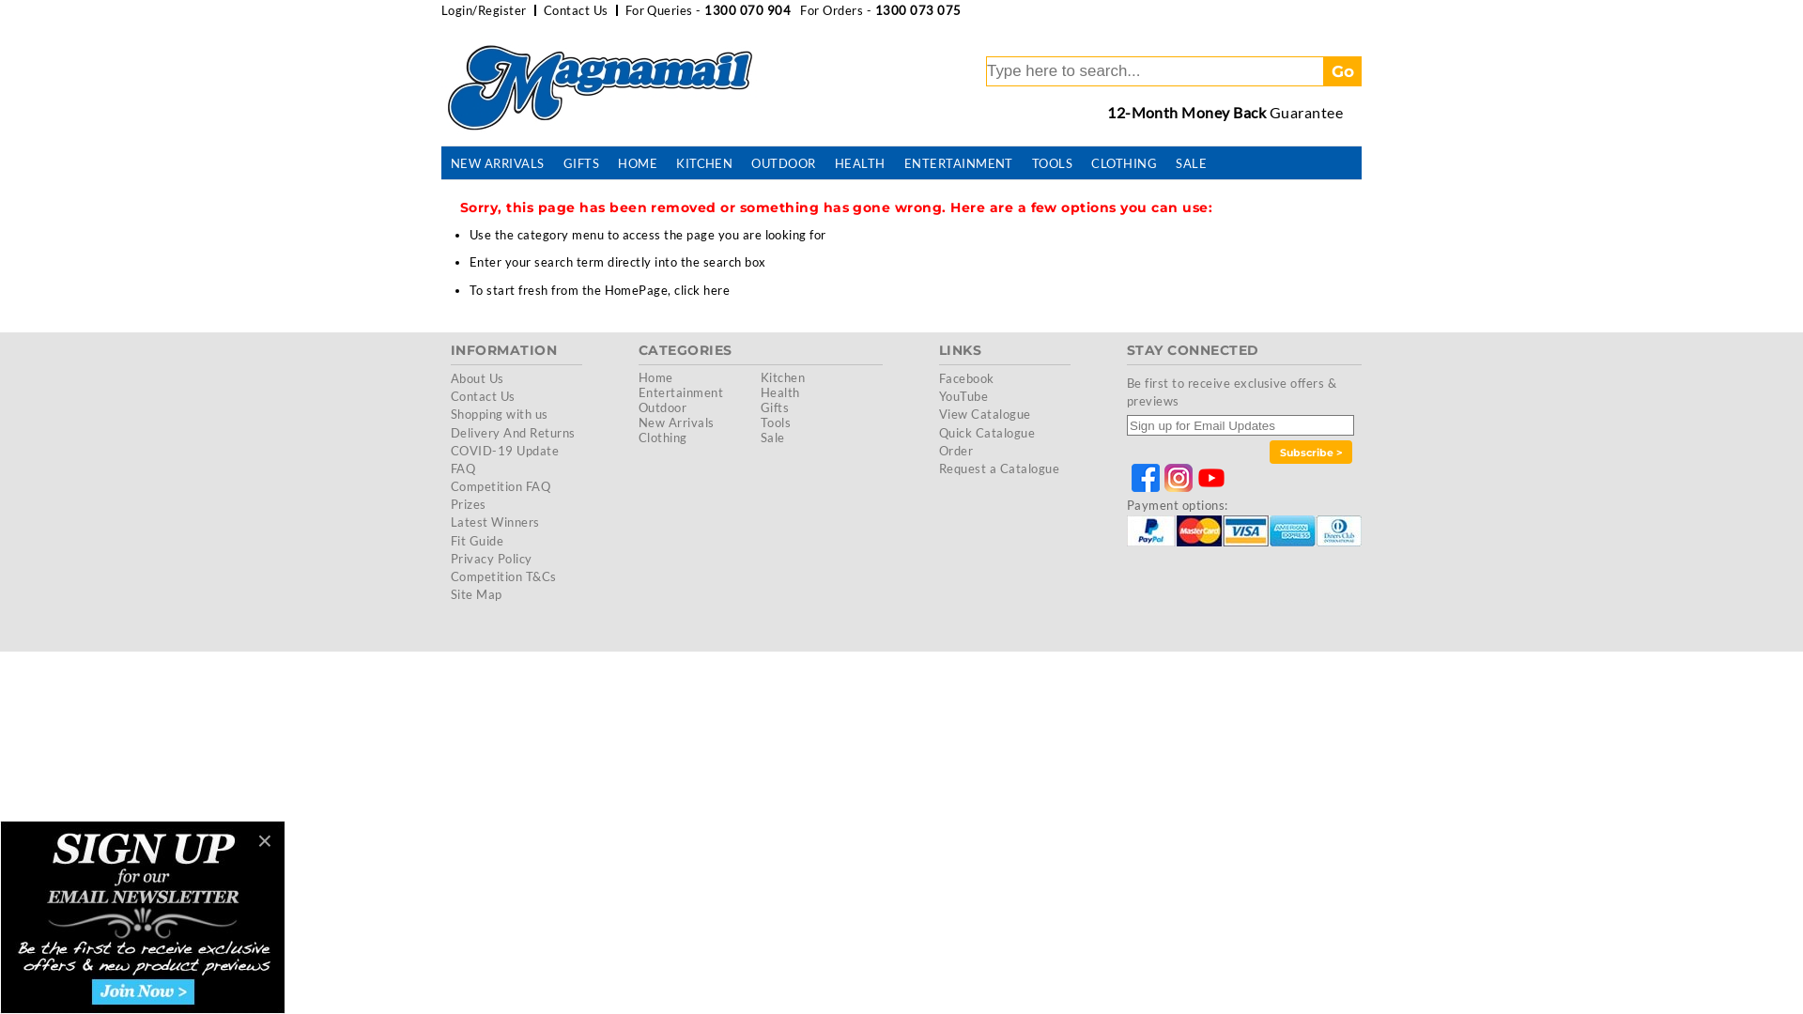 The image size is (1803, 1014). I want to click on Health, so click(780, 392).